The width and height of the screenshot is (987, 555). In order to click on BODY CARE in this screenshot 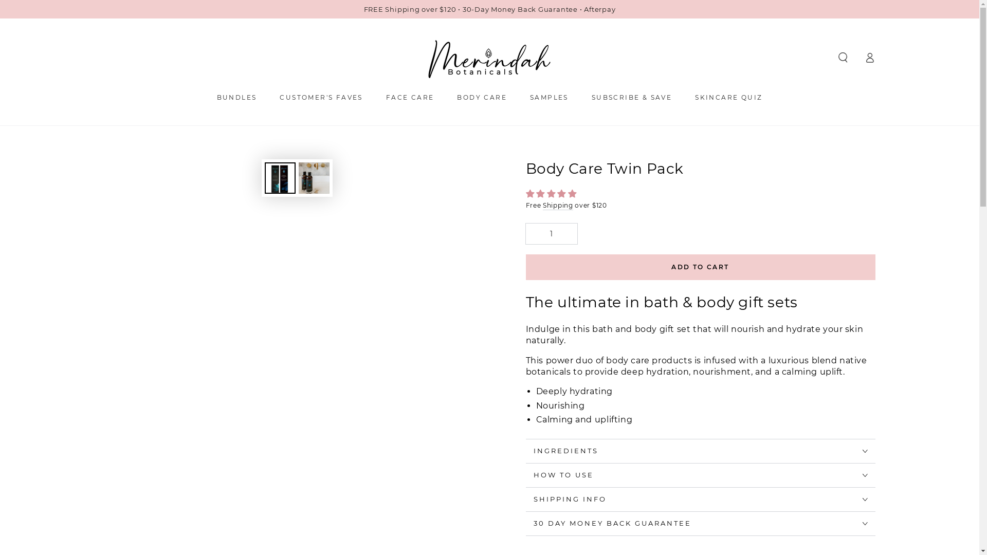, I will do `click(482, 97)`.